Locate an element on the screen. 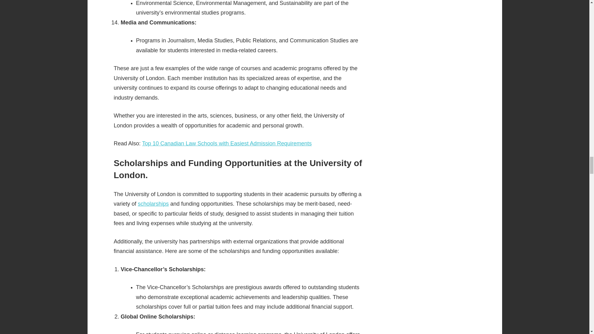 This screenshot has height=334, width=594. scholarships is located at coordinates (153, 203).